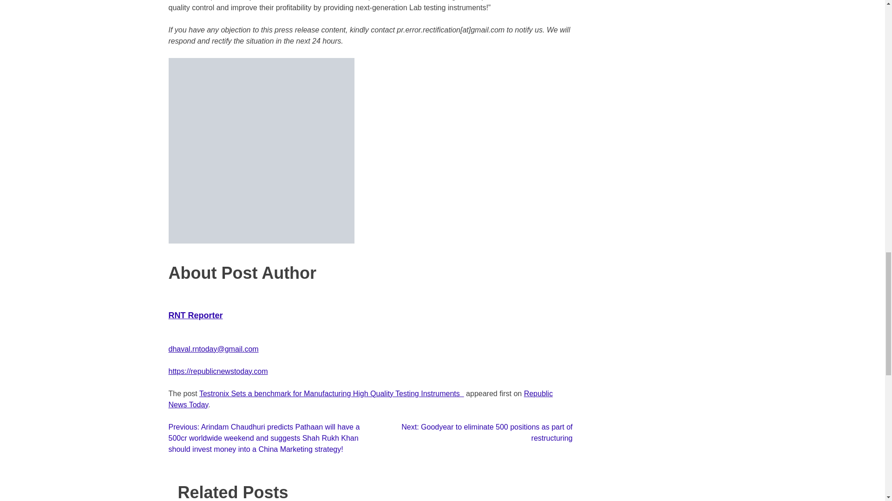 Image resolution: width=892 pixels, height=501 pixels. I want to click on RNT Reporter, so click(195, 320).